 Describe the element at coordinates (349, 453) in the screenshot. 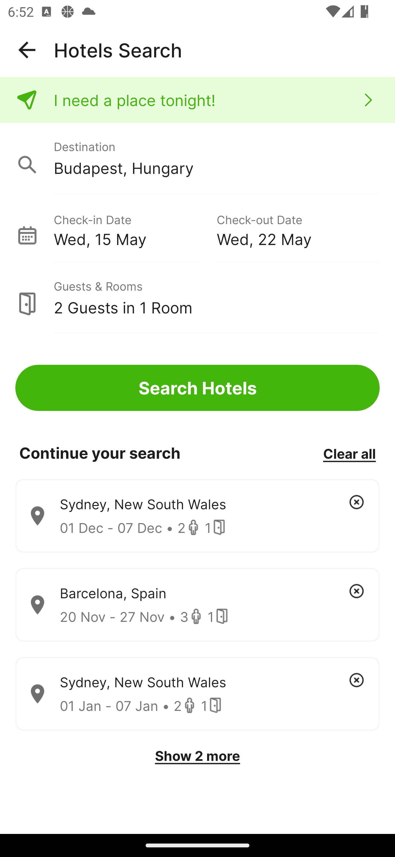

I see `Clear all` at that location.